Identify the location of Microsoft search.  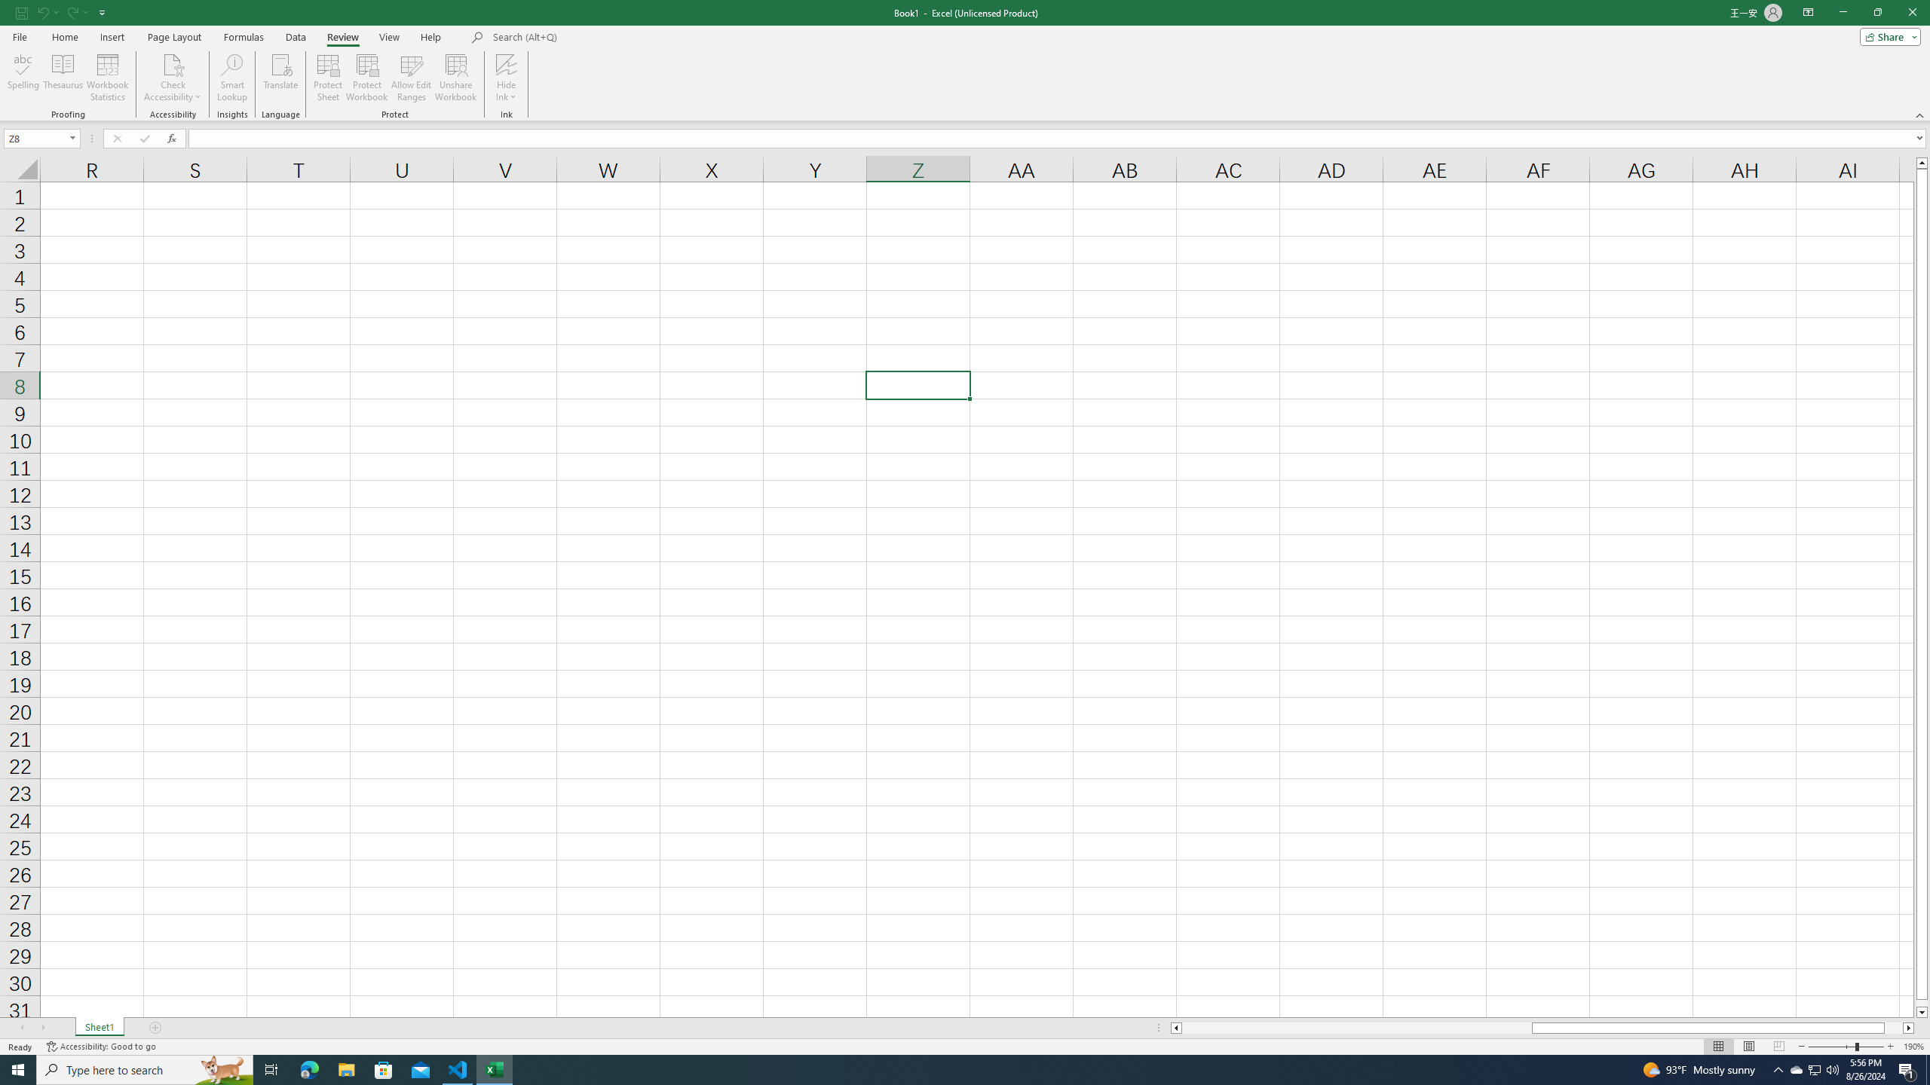
(597, 38).